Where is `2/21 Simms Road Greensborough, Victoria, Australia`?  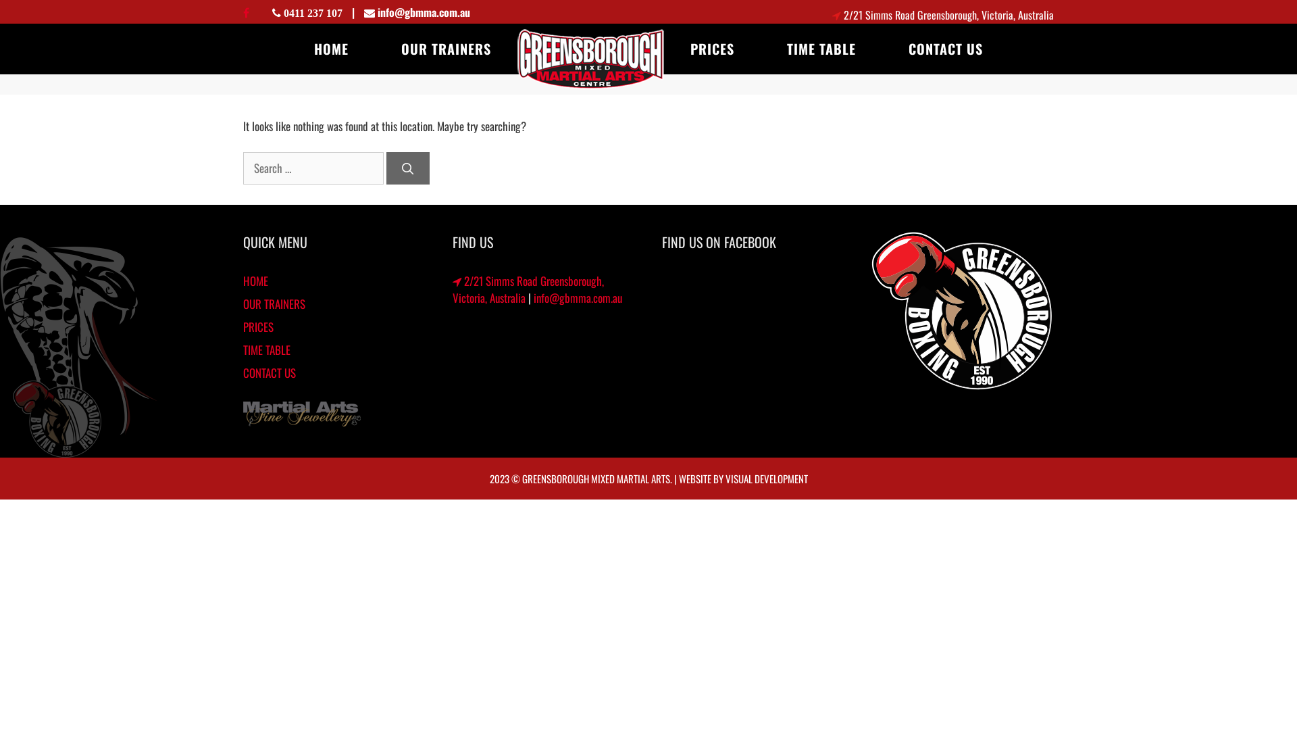
2/21 Simms Road Greensborough, Victoria, Australia is located at coordinates (528, 289).